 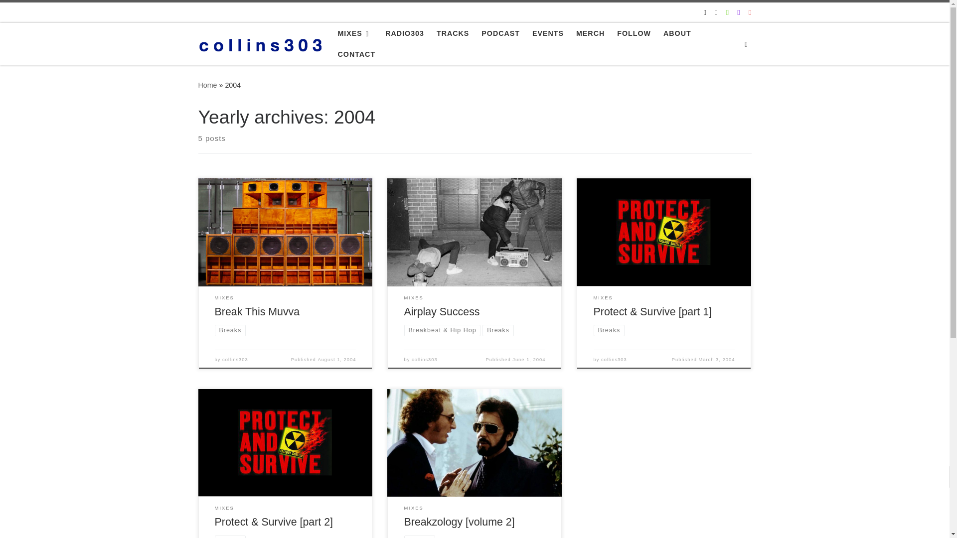 What do you see at coordinates (500, 33) in the screenshot?
I see `PODCAST` at bounding box center [500, 33].